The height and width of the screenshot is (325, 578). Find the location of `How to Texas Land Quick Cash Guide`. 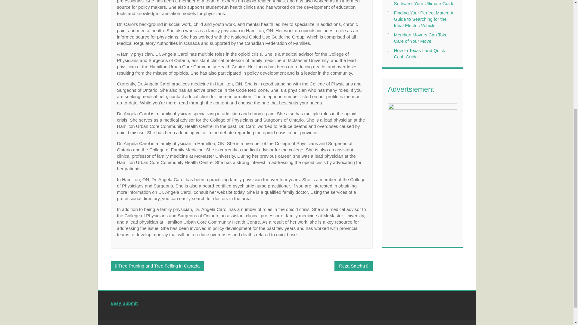

How to Texas Land Quick Cash Guide is located at coordinates (419, 53).